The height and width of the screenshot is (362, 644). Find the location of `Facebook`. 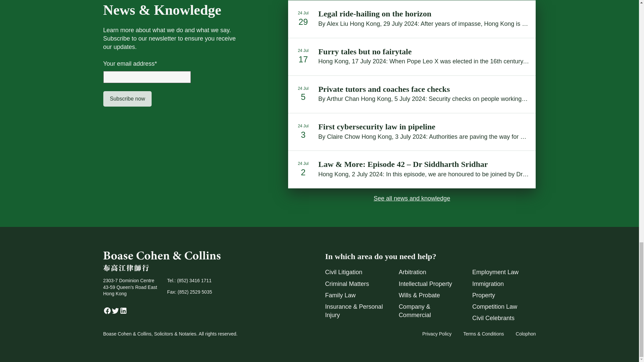

Facebook is located at coordinates (107, 312).